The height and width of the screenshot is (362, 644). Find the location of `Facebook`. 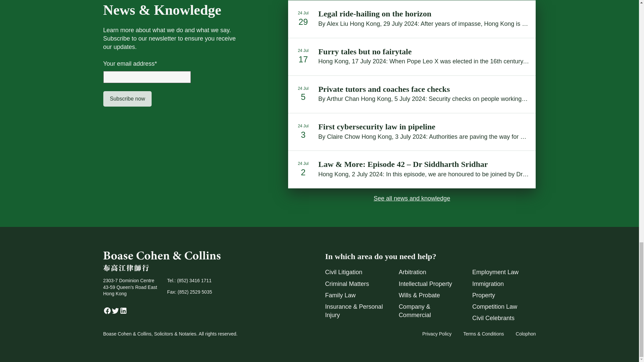

Facebook is located at coordinates (107, 312).